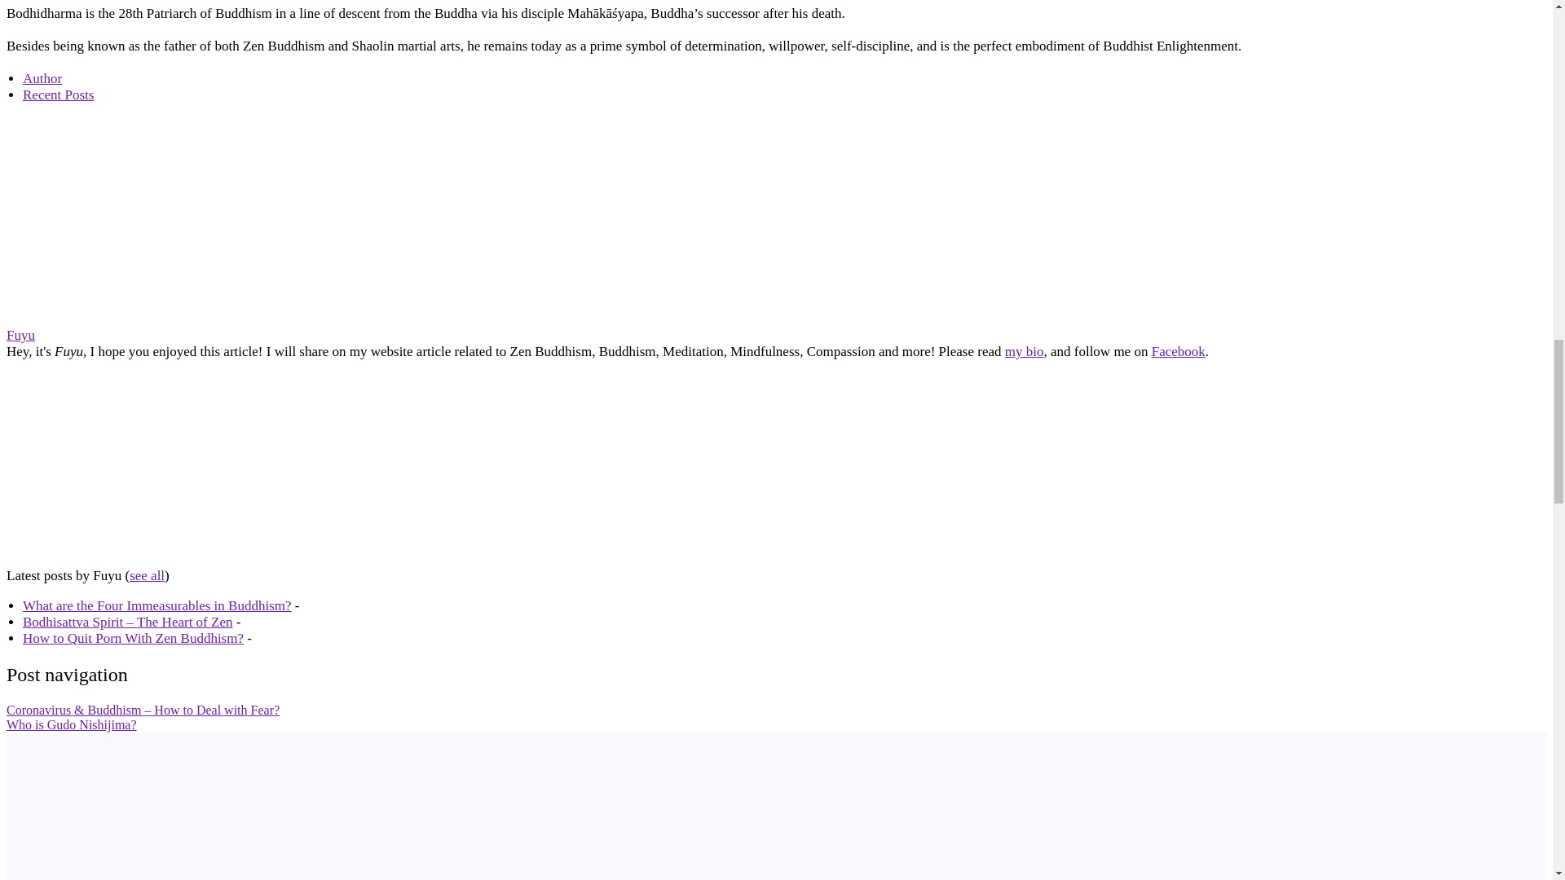 The image size is (1565, 880). Describe the element at coordinates (59, 95) in the screenshot. I see `Recent Posts` at that location.